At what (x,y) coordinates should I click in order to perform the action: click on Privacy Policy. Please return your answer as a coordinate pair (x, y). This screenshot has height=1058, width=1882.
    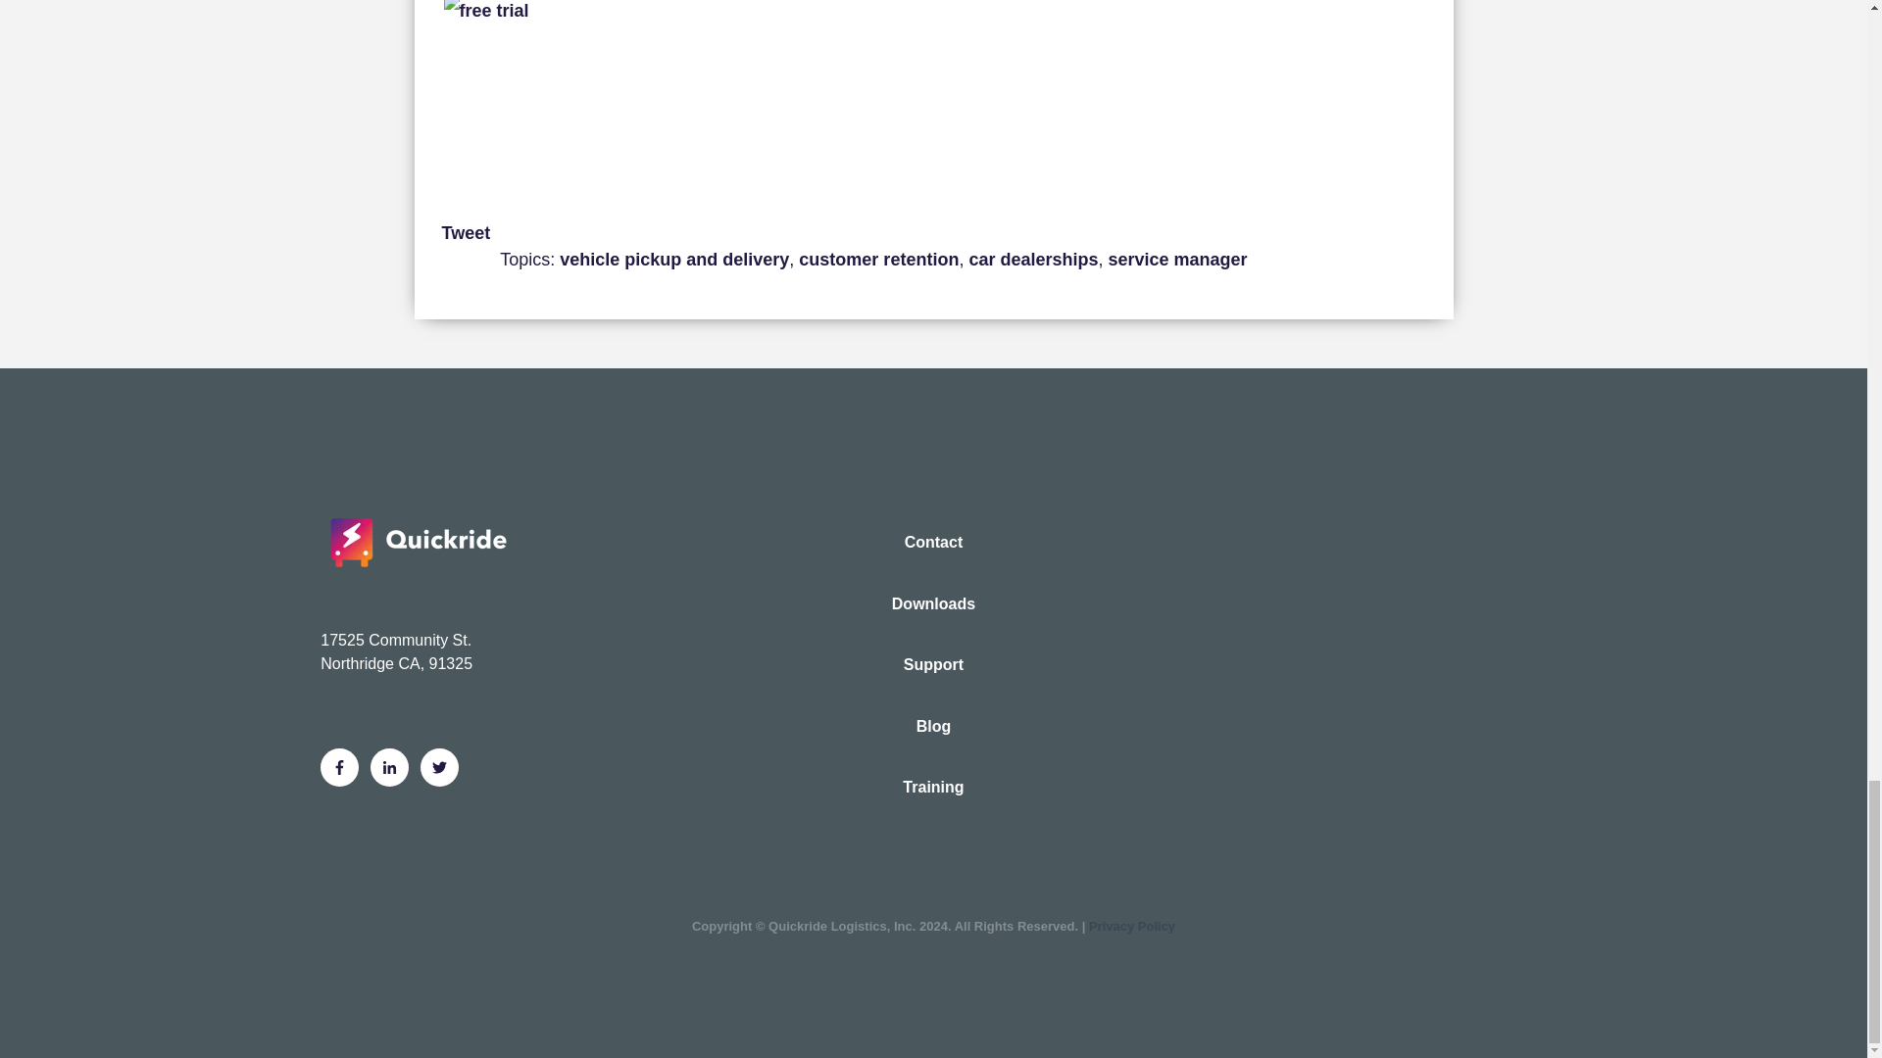
    Looking at the image, I should click on (1131, 926).